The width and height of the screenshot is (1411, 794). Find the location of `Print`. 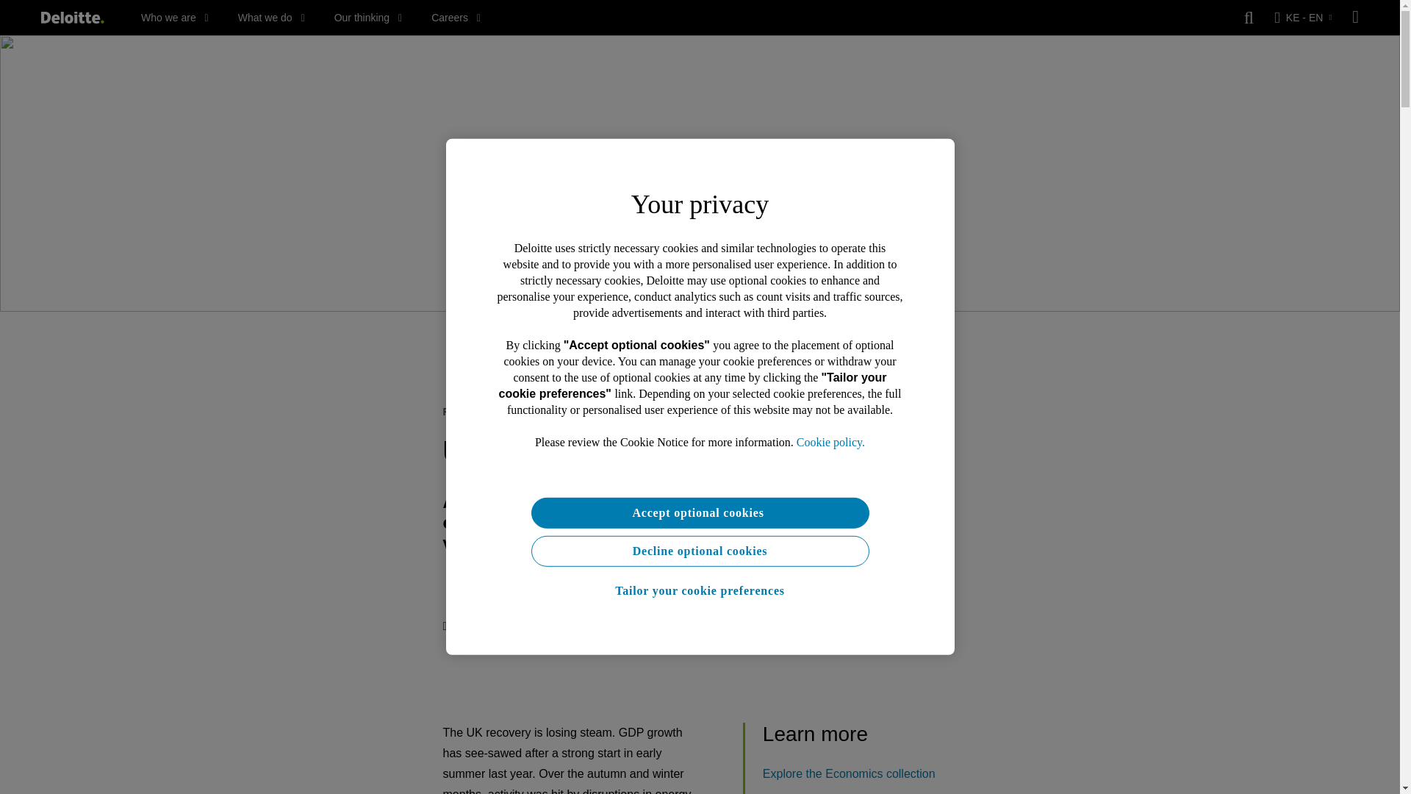

Print is located at coordinates (459, 626).